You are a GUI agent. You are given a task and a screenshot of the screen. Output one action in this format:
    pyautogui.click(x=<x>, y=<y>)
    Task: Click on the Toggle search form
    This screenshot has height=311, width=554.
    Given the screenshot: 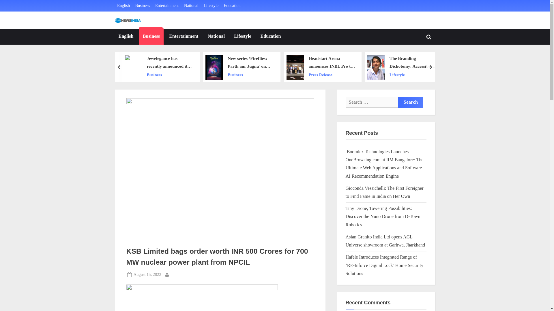 What is the action you would take?
    pyautogui.click(x=429, y=37)
    